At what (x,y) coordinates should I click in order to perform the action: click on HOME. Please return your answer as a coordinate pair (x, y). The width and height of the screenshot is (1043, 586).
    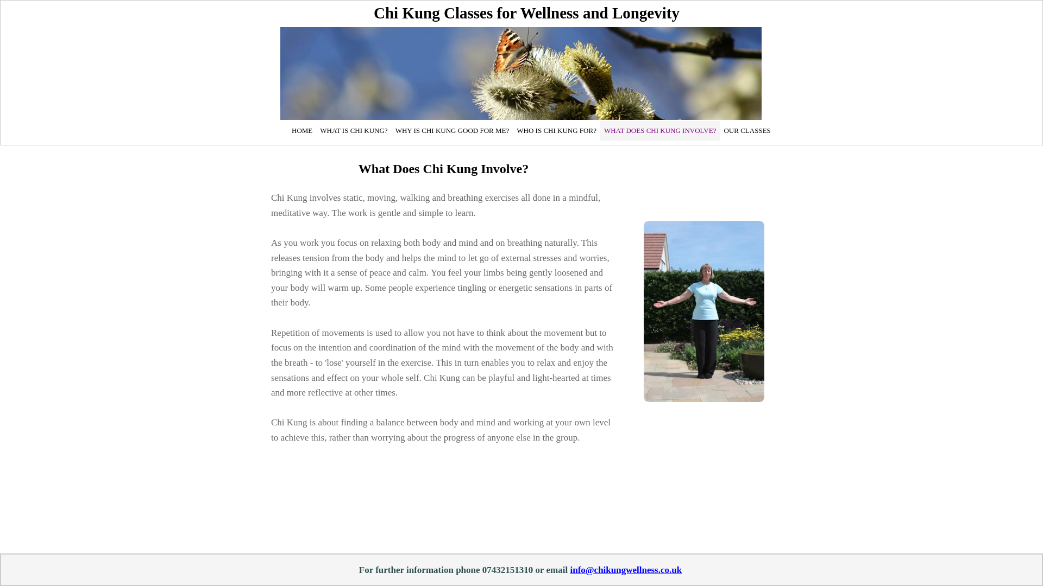
    Looking at the image, I should click on (301, 131).